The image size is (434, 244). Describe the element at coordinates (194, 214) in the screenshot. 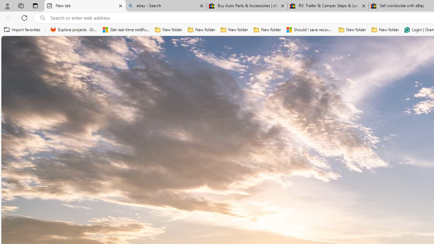

I see `Top stories` at that location.